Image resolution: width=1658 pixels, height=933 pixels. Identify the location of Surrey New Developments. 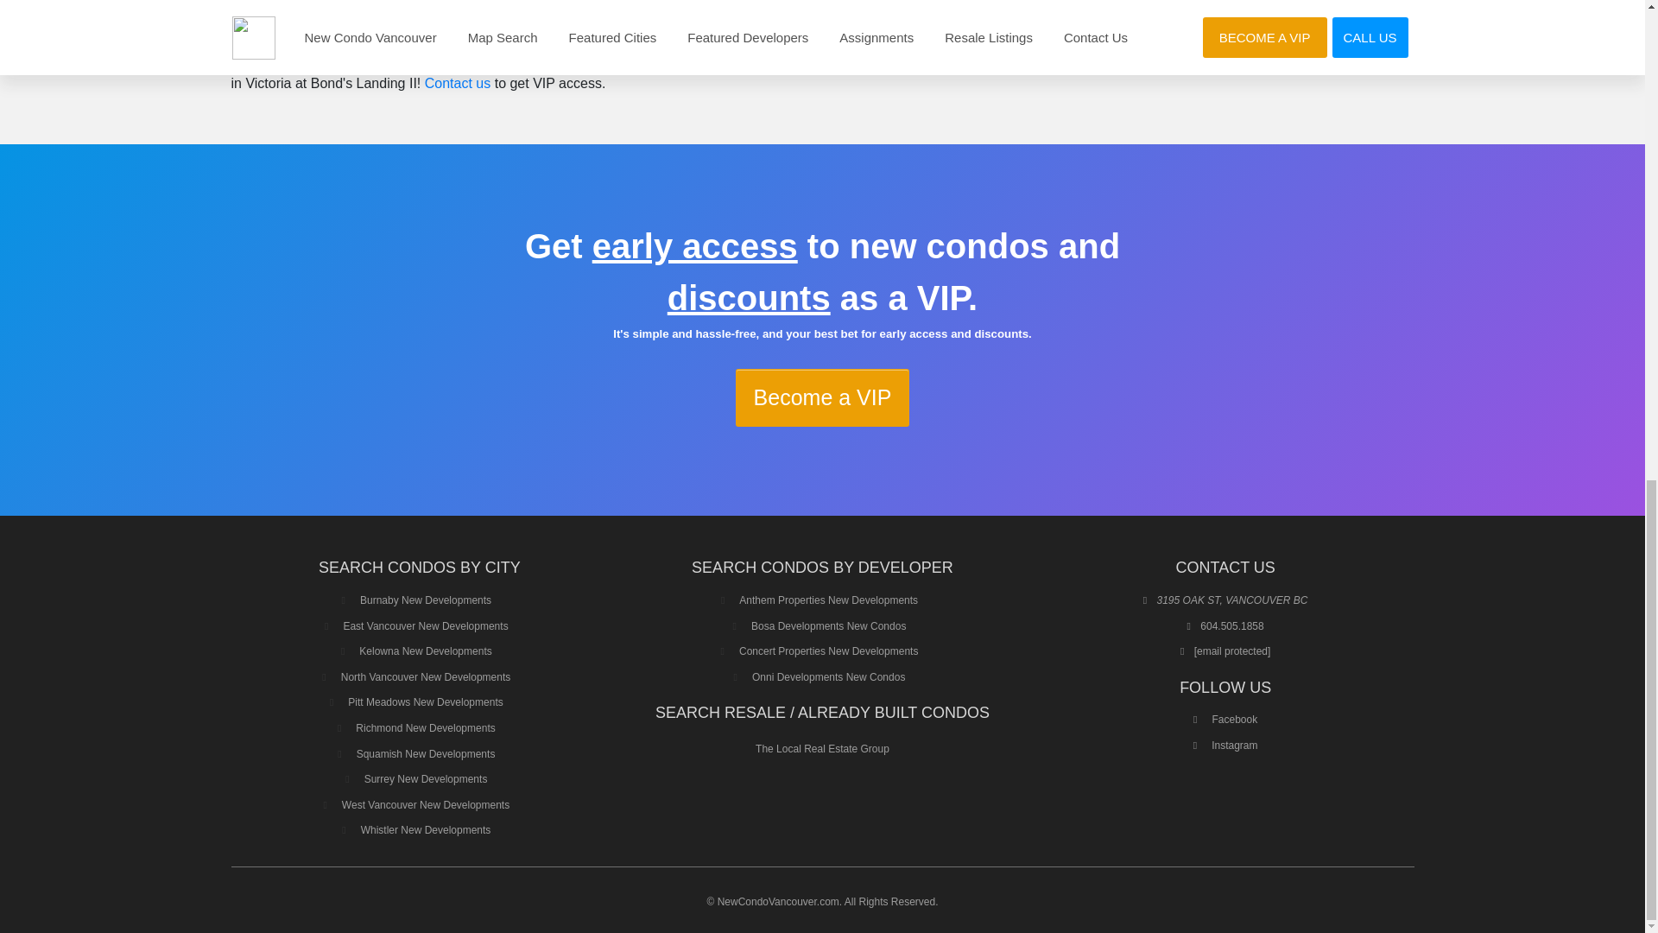
(426, 779).